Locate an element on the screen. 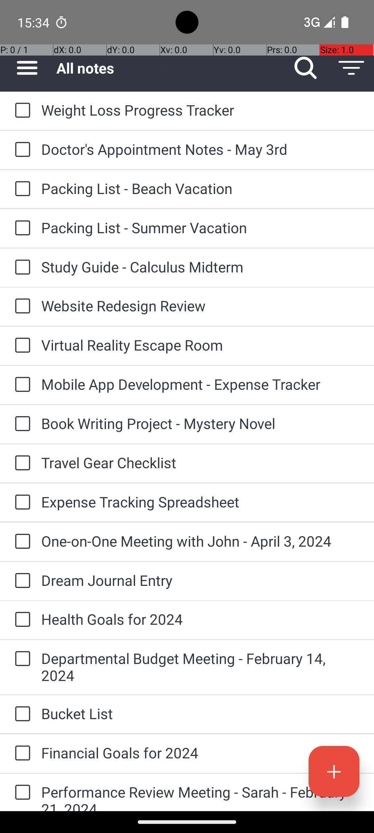 The height and width of the screenshot is (833, 374). to-do: Packing List - Beach Vacation is located at coordinates (21, 189).